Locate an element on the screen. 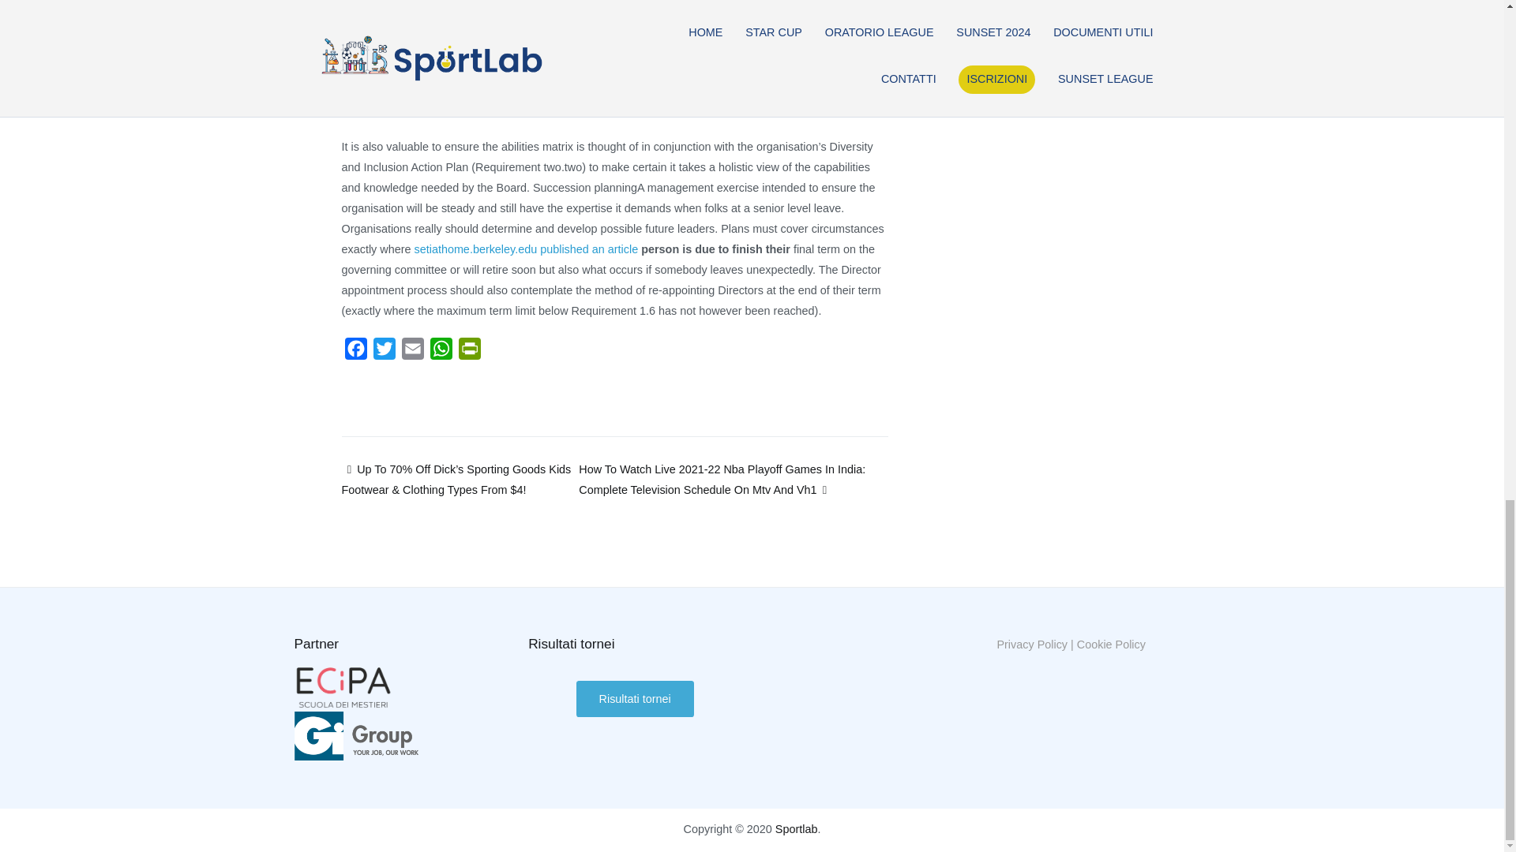 The height and width of the screenshot is (852, 1516). Facebook is located at coordinates (355, 352).